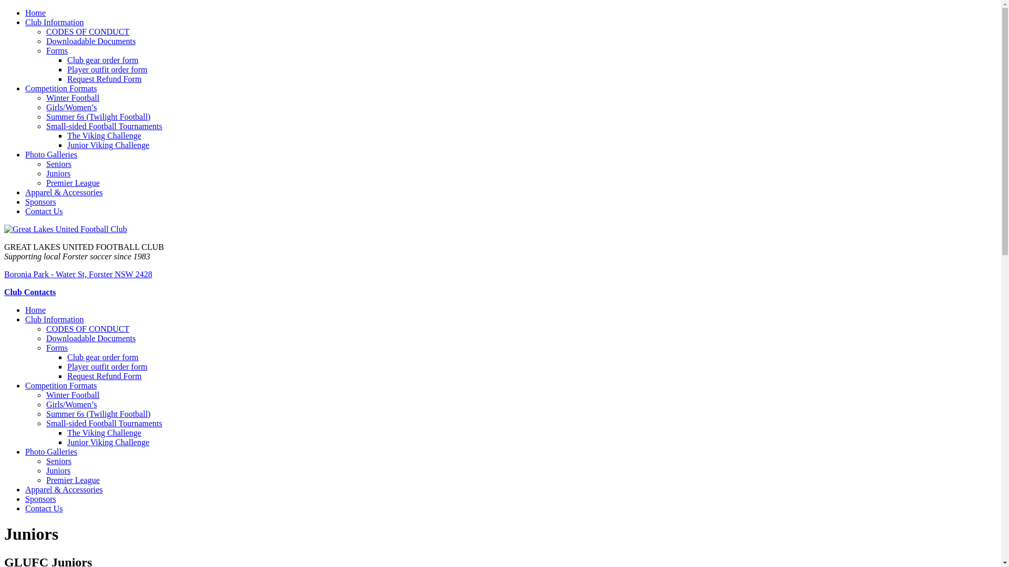  I want to click on Forms, so click(57, 348).